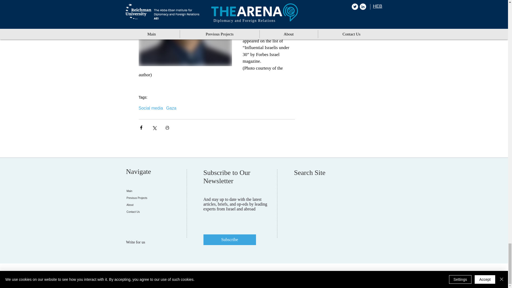 The height and width of the screenshot is (288, 512). Describe the element at coordinates (156, 191) in the screenshot. I see `Main` at that location.